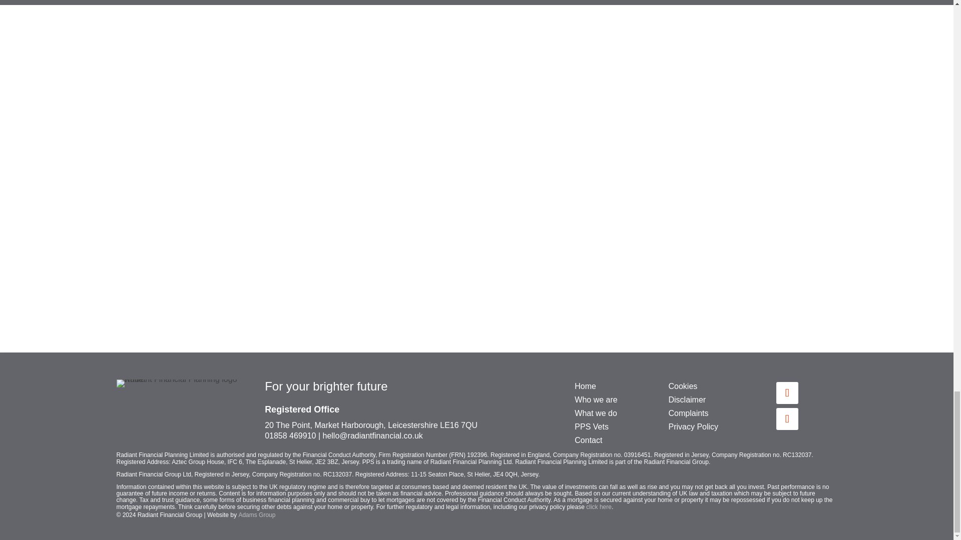 The width and height of the screenshot is (961, 540). Describe the element at coordinates (179, 383) in the screenshot. I see `Radiant Financial Planning logo white` at that location.